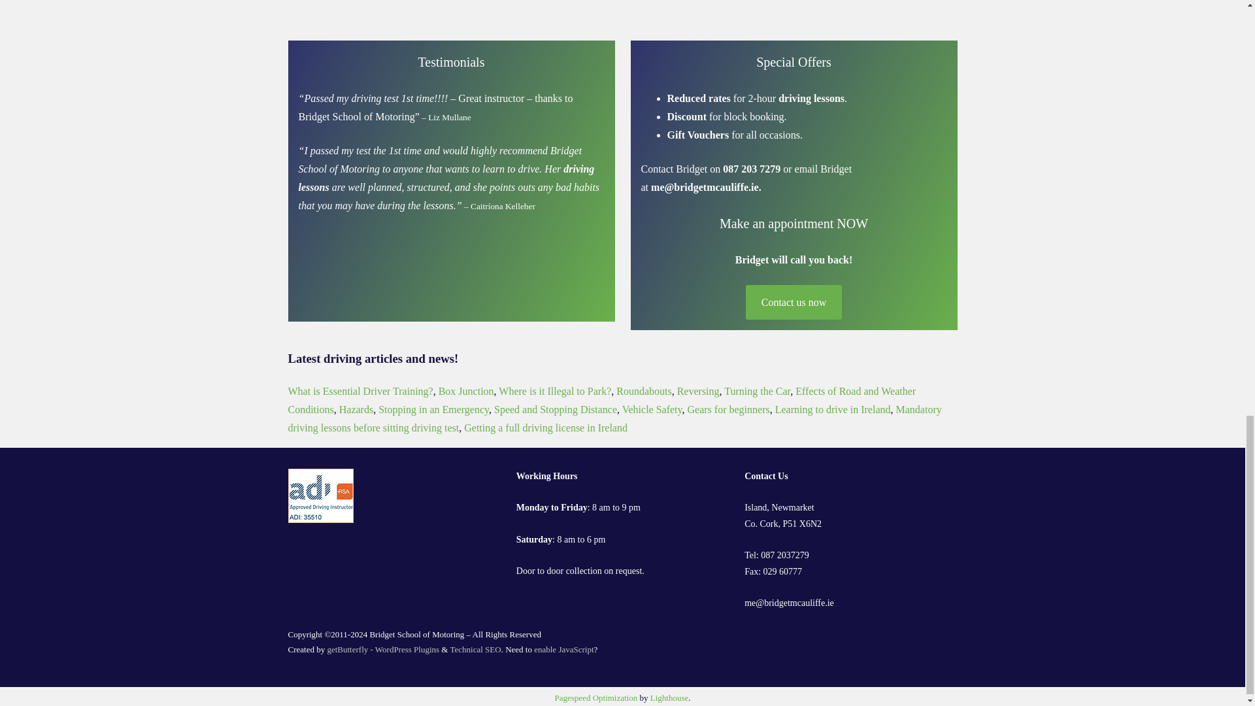 Image resolution: width=1255 pixels, height=706 pixels. I want to click on Contact us now, so click(793, 302).